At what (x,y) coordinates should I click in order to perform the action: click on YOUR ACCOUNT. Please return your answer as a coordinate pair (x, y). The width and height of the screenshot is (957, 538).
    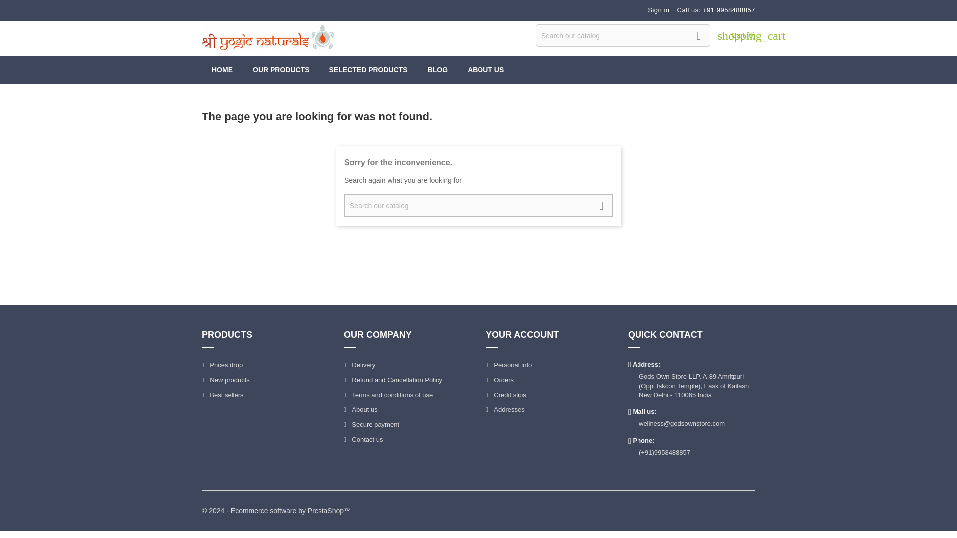
    Looking at the image, I should click on (522, 335).